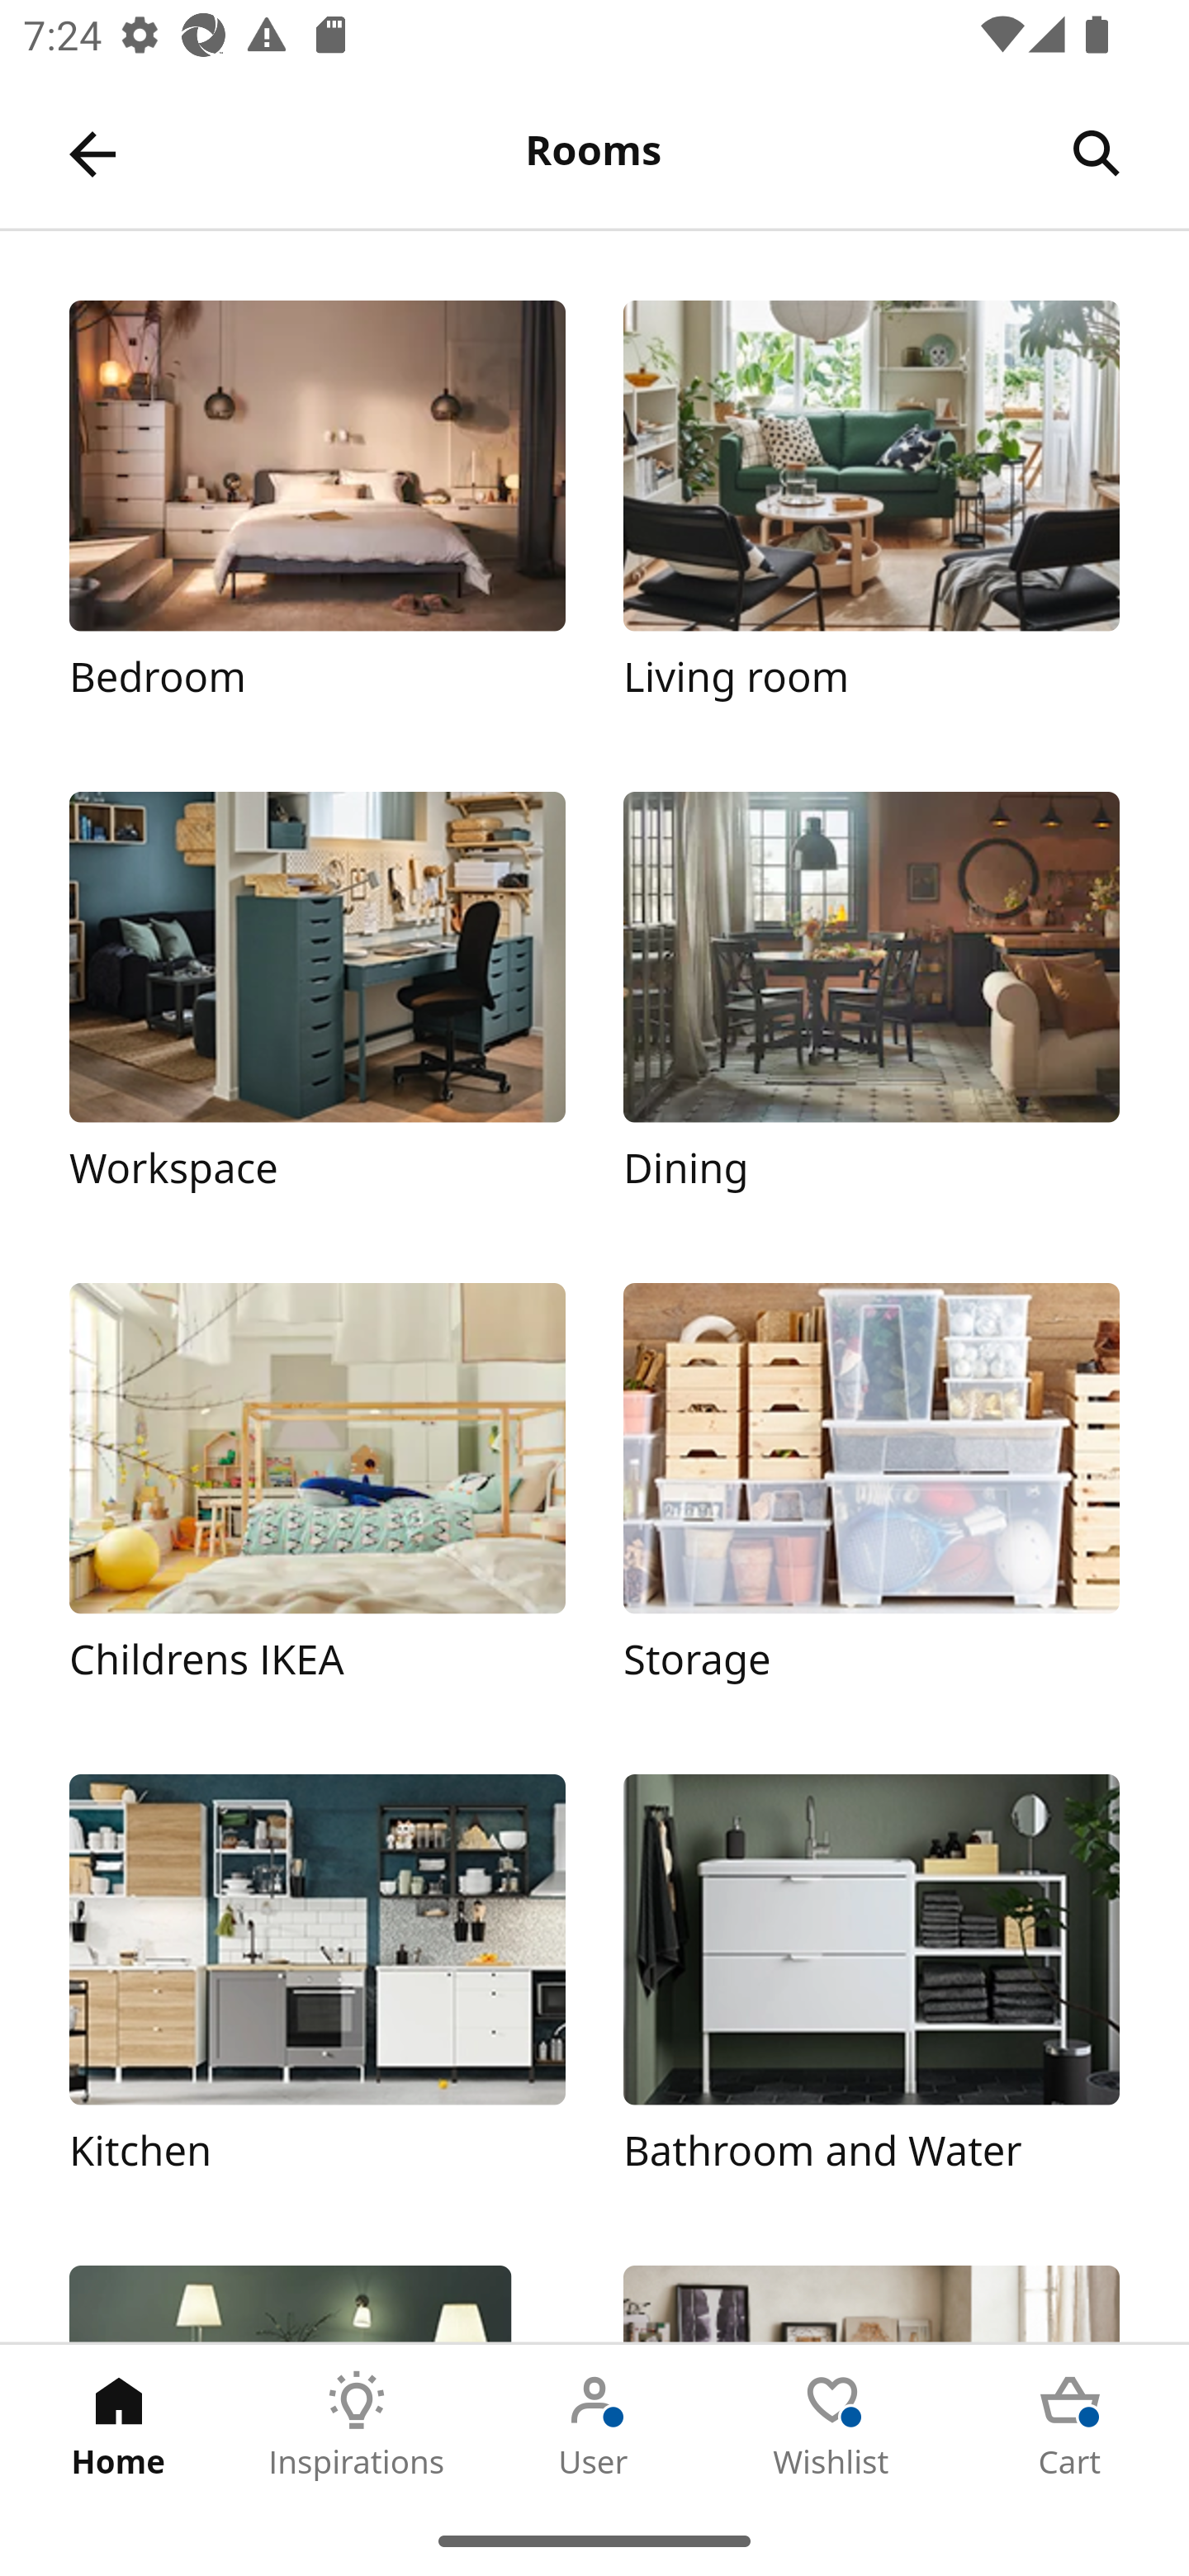 The height and width of the screenshot is (2576, 1189). Describe the element at coordinates (317, 518) in the screenshot. I see `Bedroom` at that location.